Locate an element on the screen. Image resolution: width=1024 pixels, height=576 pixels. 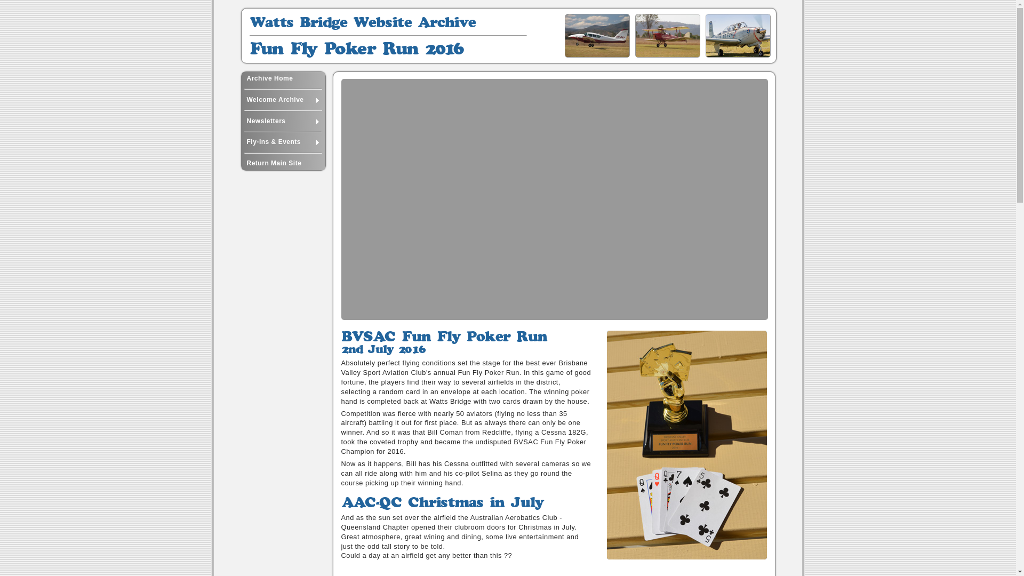
Archive Home is located at coordinates (283, 79).